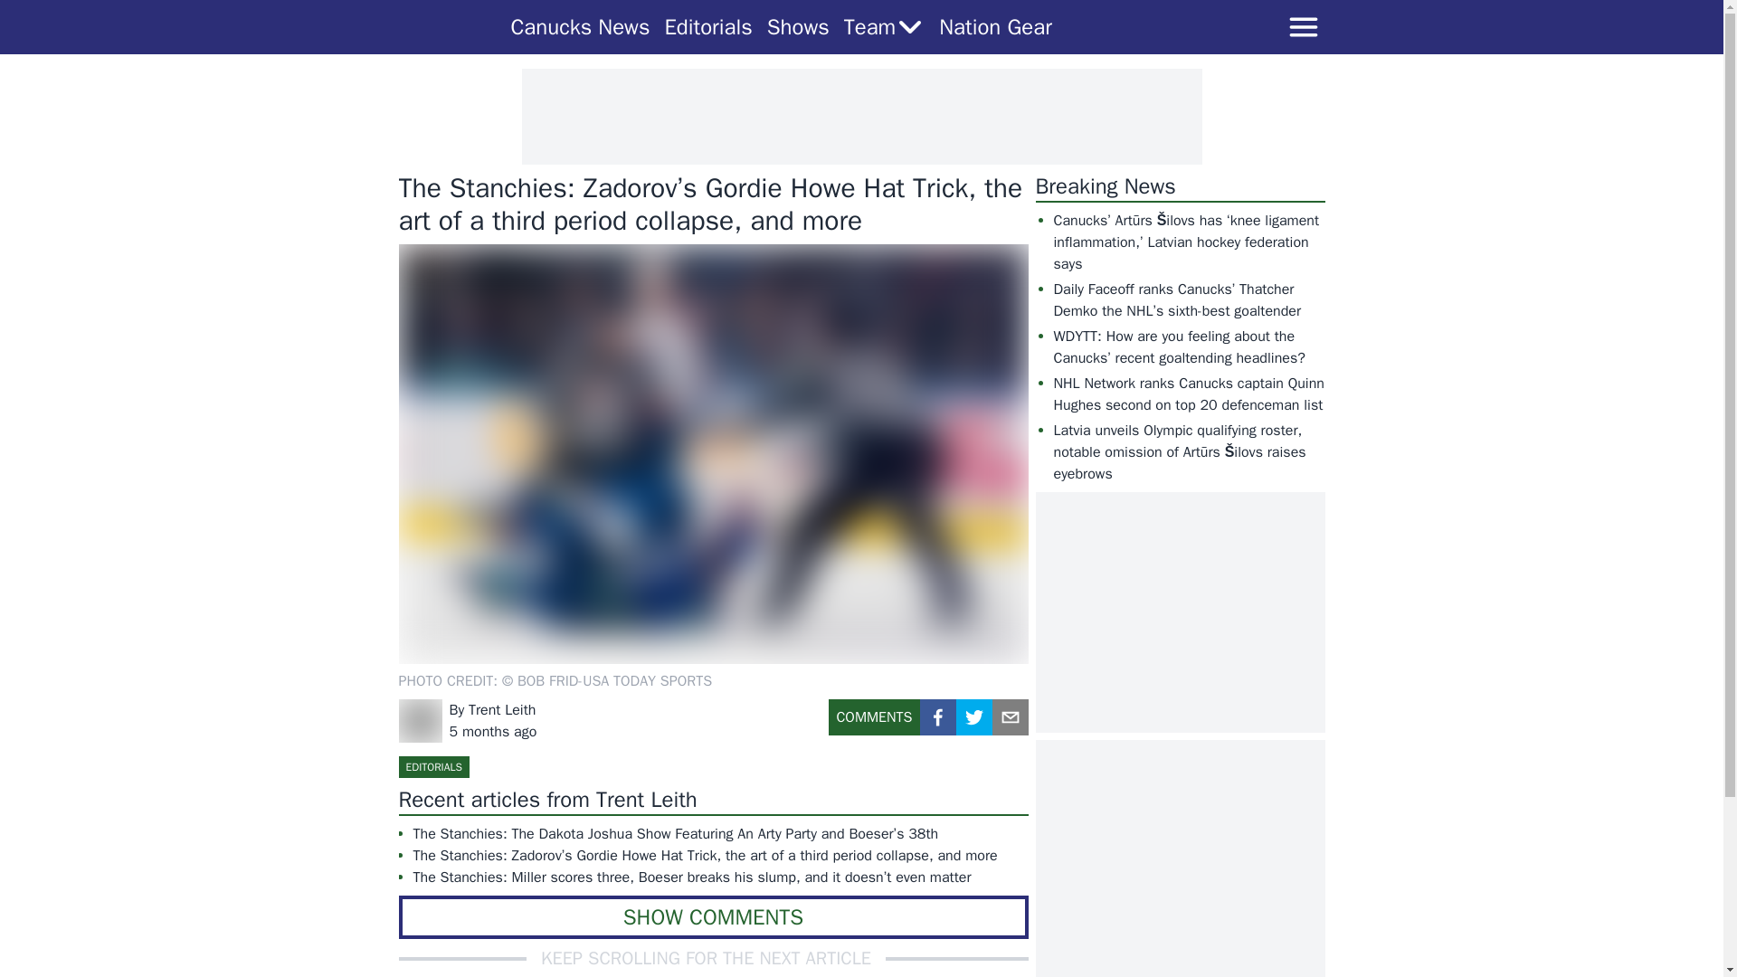 The image size is (1737, 977). I want to click on Editorials, so click(707, 27).